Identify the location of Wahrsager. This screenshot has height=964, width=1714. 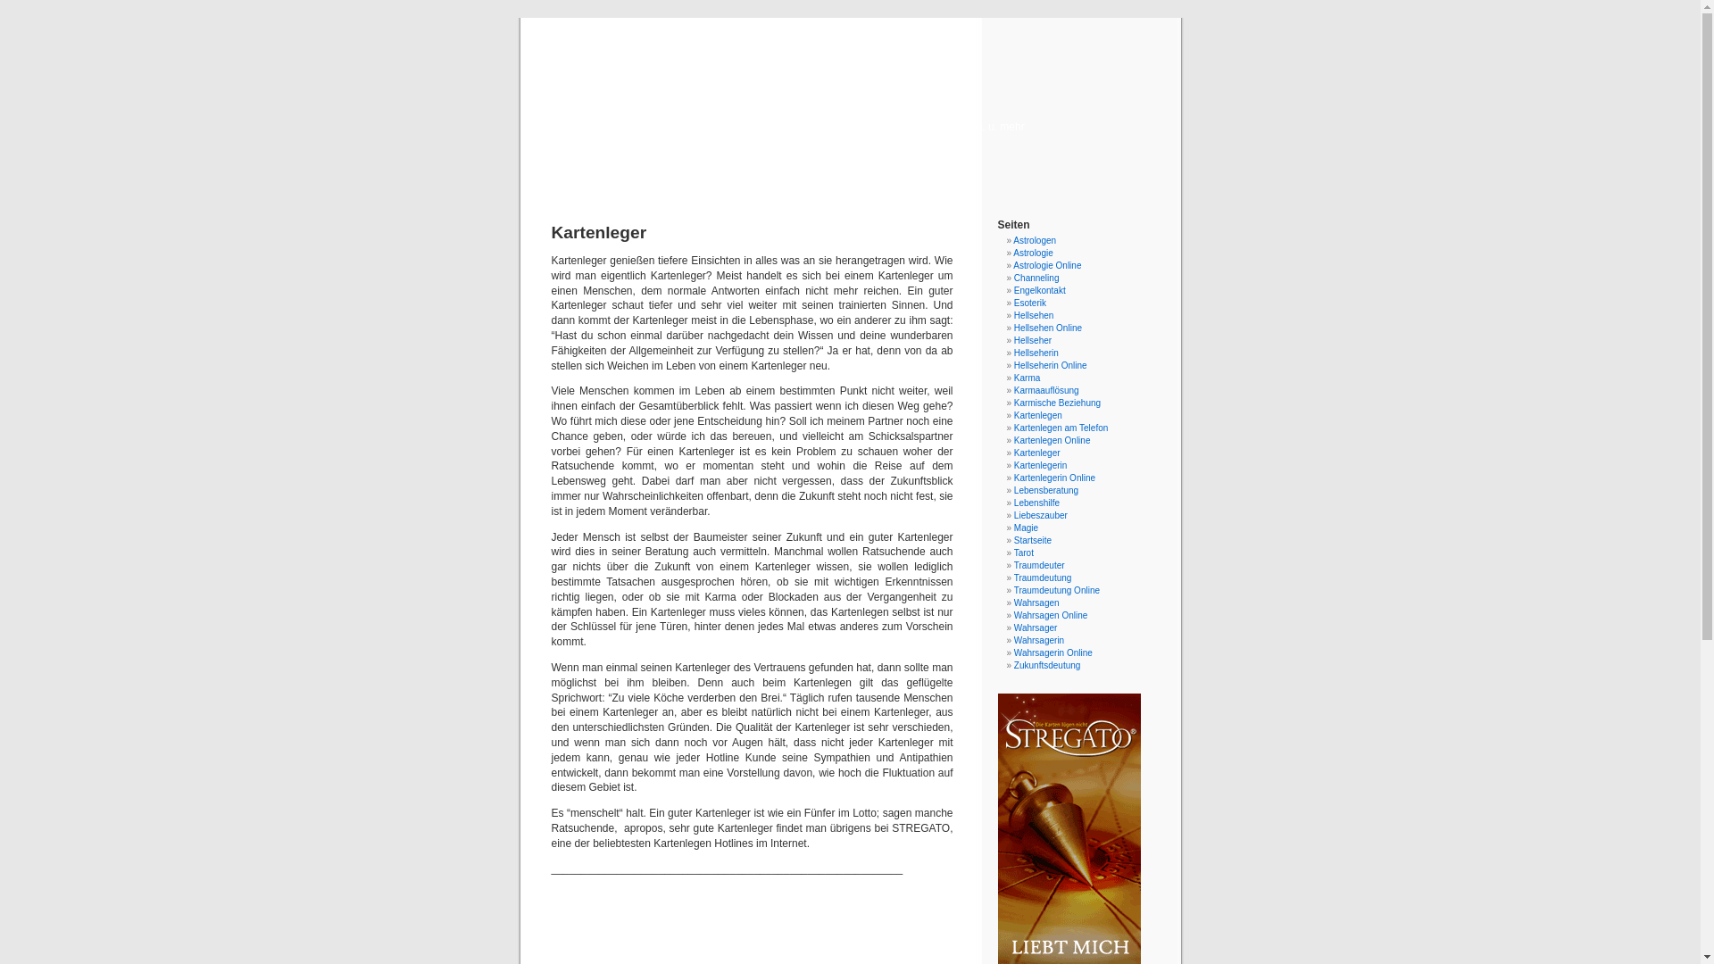
(1036, 628).